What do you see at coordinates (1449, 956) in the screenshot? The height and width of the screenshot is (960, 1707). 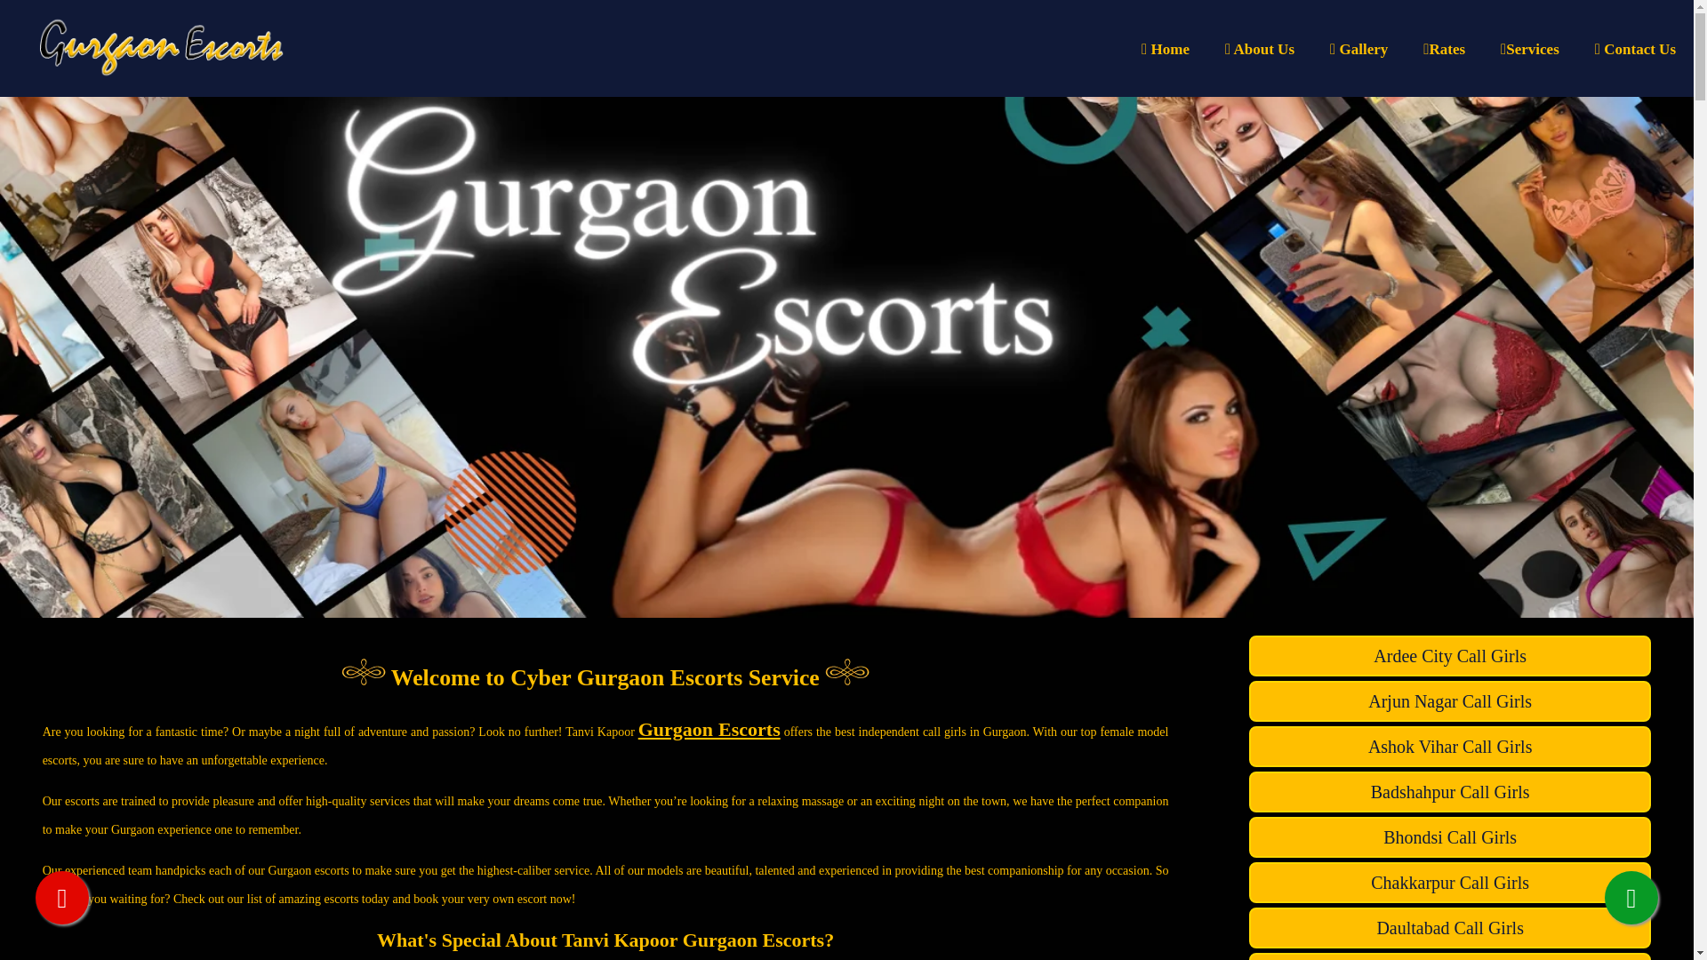 I see `DLF City Call Girls` at bounding box center [1449, 956].